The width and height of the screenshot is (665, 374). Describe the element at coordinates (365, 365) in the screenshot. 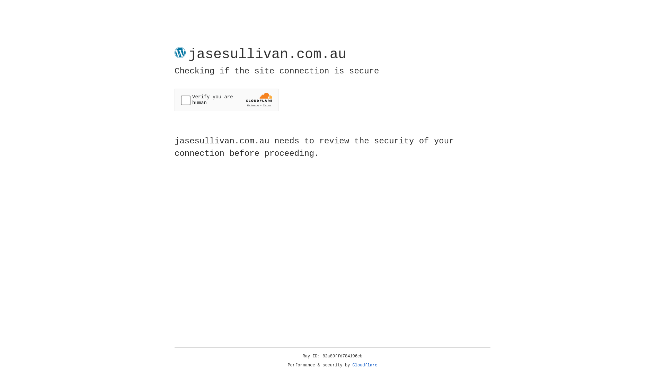

I see `Cloudflare` at that location.